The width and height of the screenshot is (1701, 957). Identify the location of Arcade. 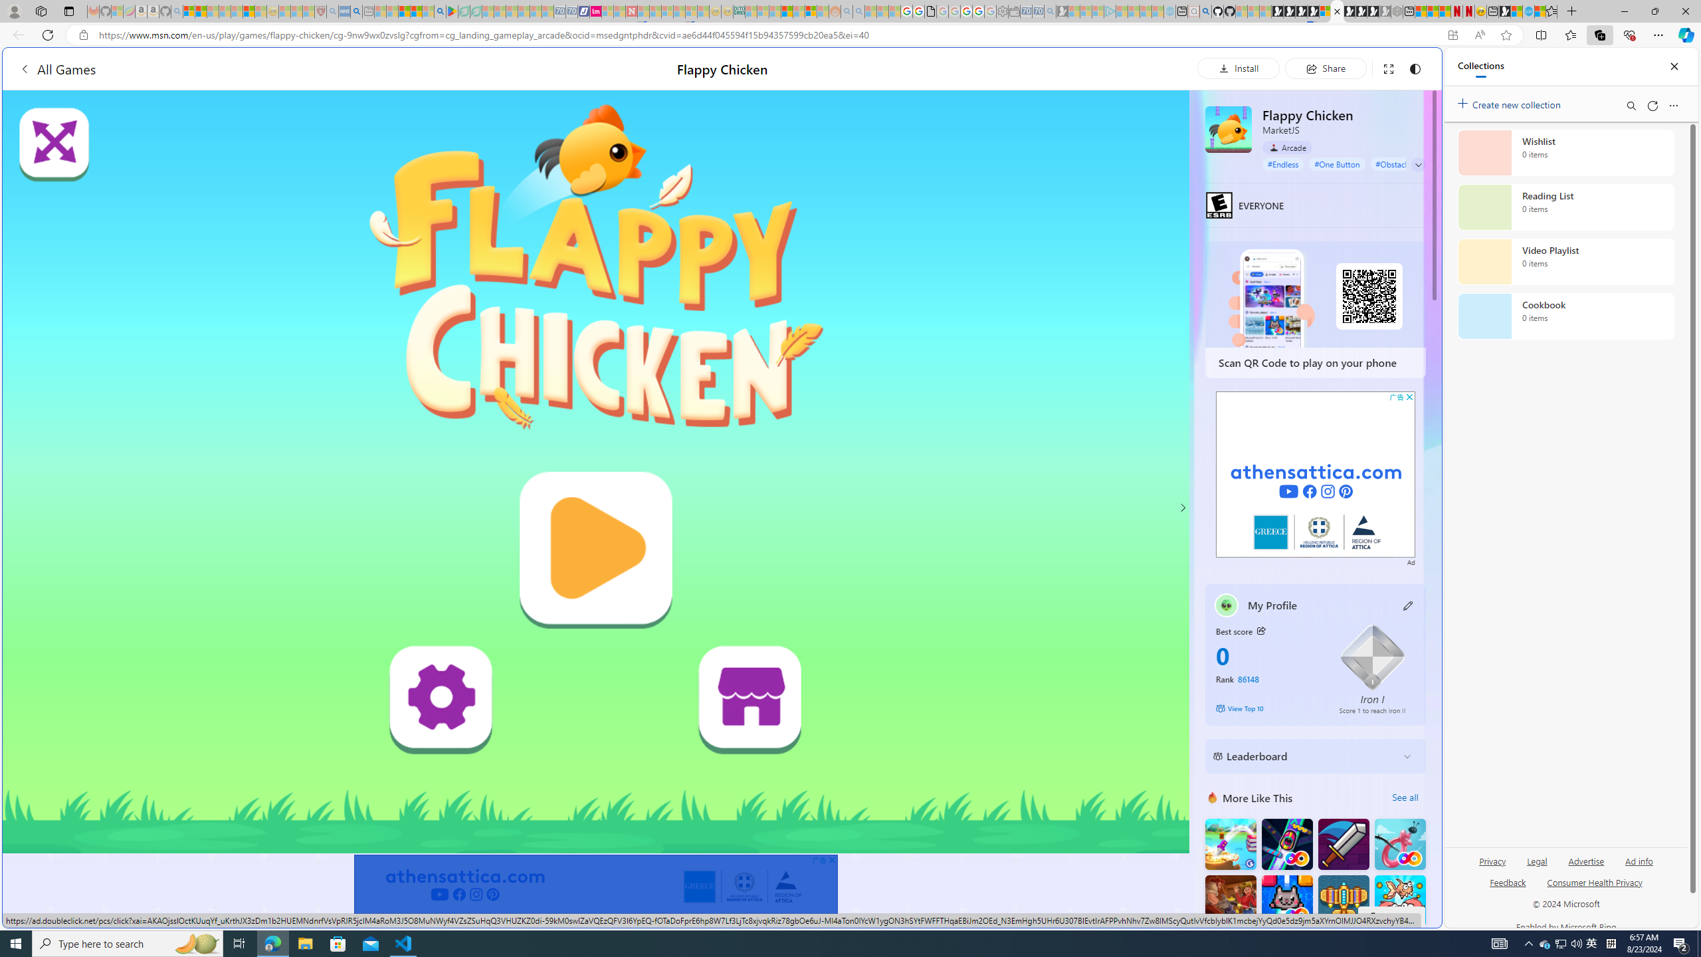
(1286, 148).